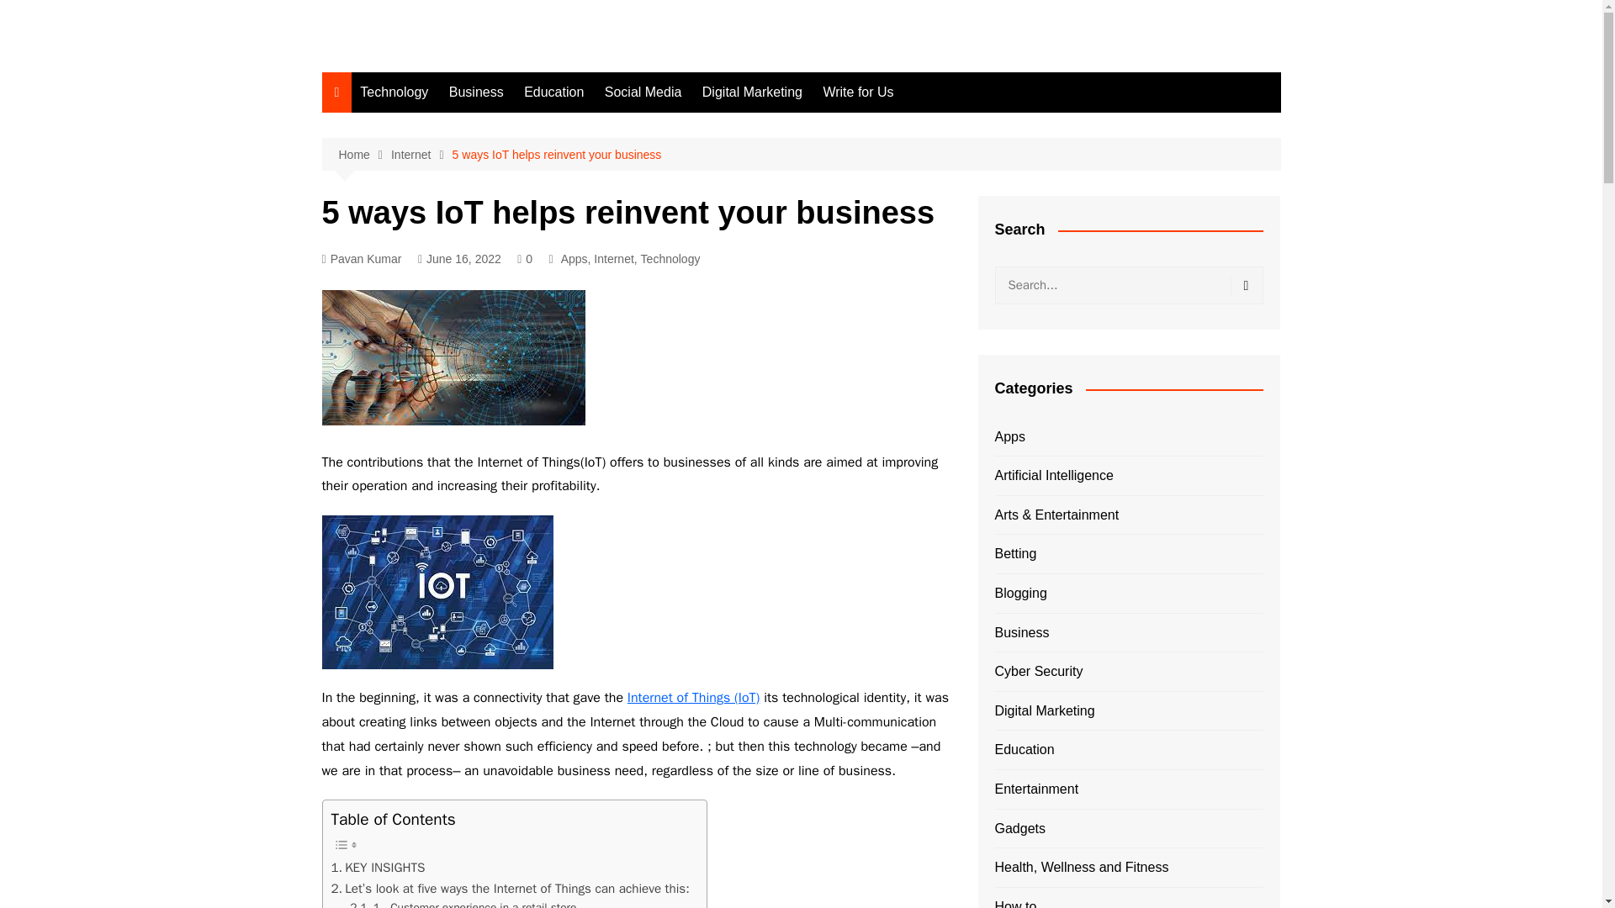 This screenshot has width=1615, height=908. What do you see at coordinates (361, 259) in the screenshot?
I see `Pavan Kumar` at bounding box center [361, 259].